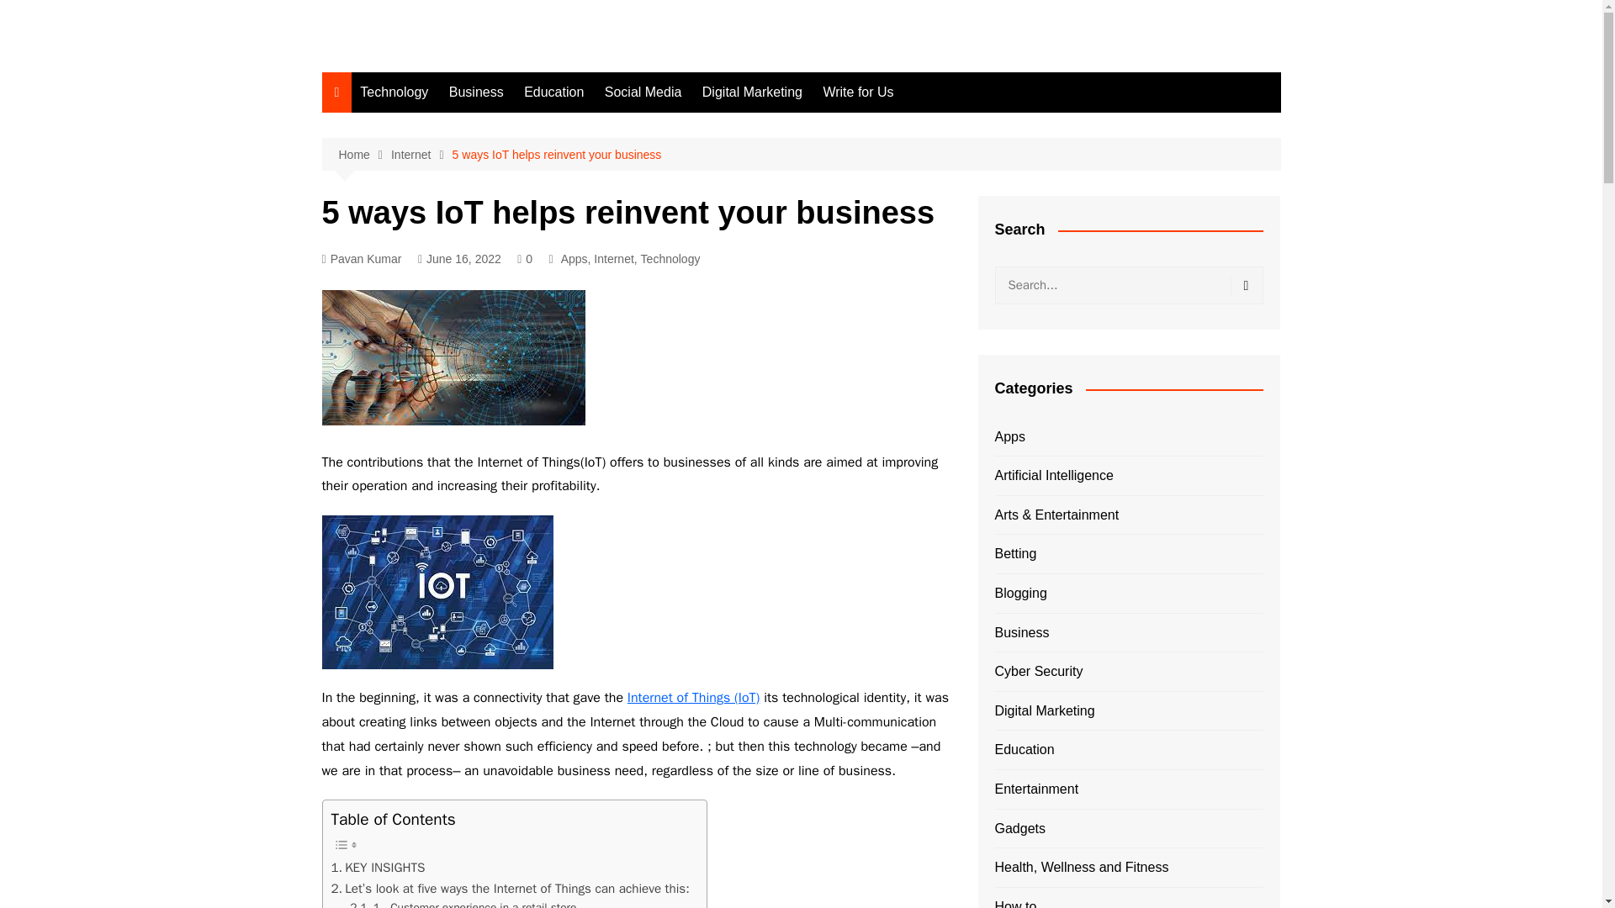 This screenshot has width=1615, height=908. What do you see at coordinates (361, 259) in the screenshot?
I see `Pavan Kumar` at bounding box center [361, 259].